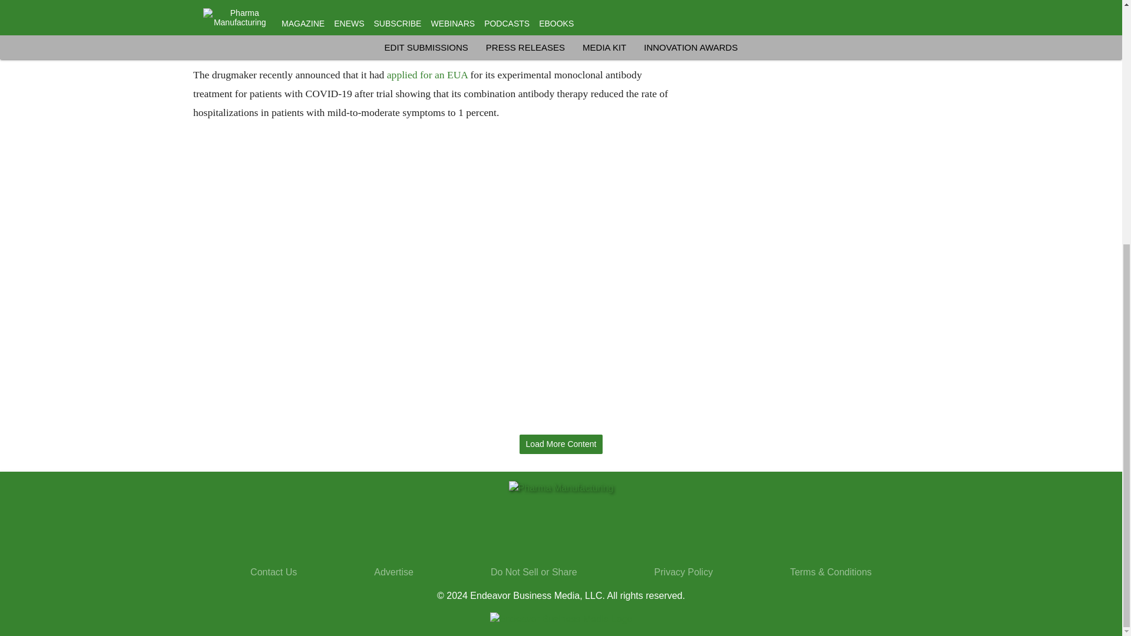  Describe the element at coordinates (561, 444) in the screenshot. I see `Load More Content` at that location.